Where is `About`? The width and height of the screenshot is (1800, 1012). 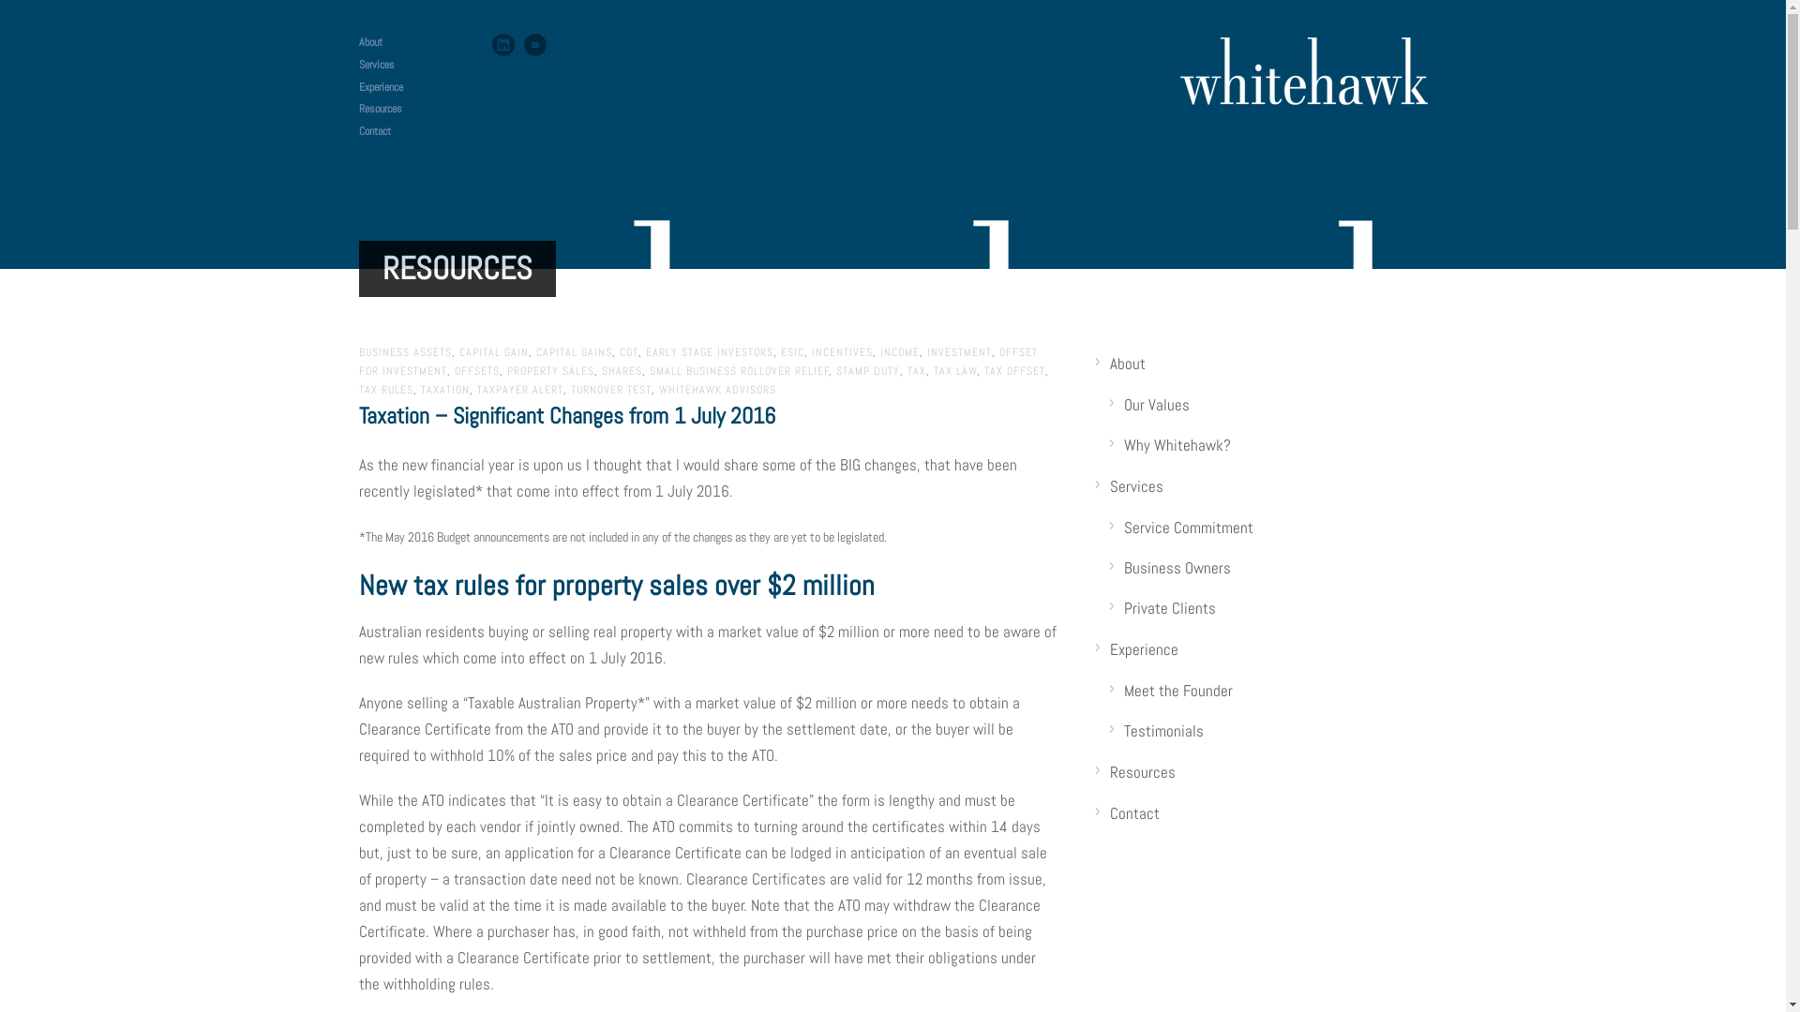
About is located at coordinates (369, 42).